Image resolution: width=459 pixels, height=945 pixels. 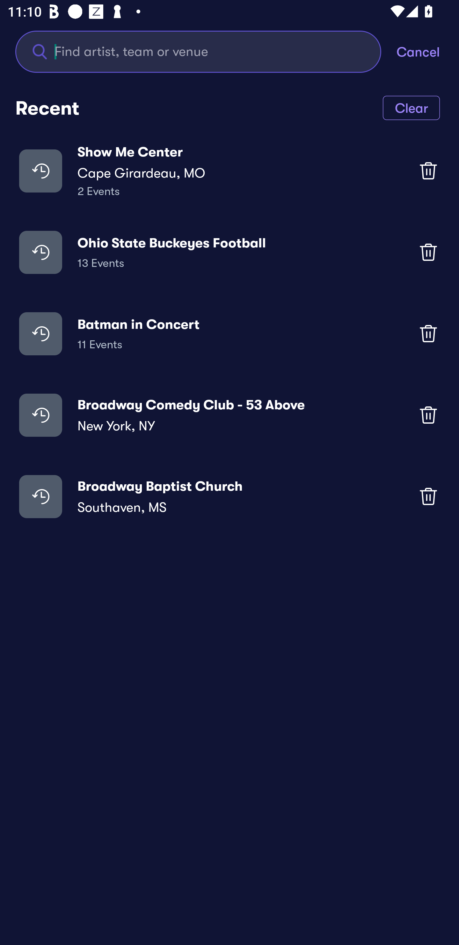 What do you see at coordinates (206, 51) in the screenshot?
I see `Find artist, team or venue Find` at bounding box center [206, 51].